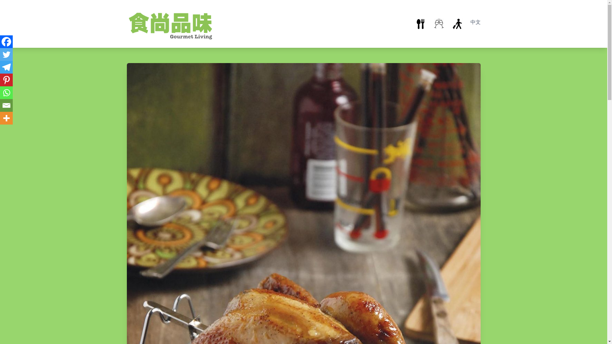 This screenshot has width=612, height=344. What do you see at coordinates (6, 54) in the screenshot?
I see `Twitter` at bounding box center [6, 54].